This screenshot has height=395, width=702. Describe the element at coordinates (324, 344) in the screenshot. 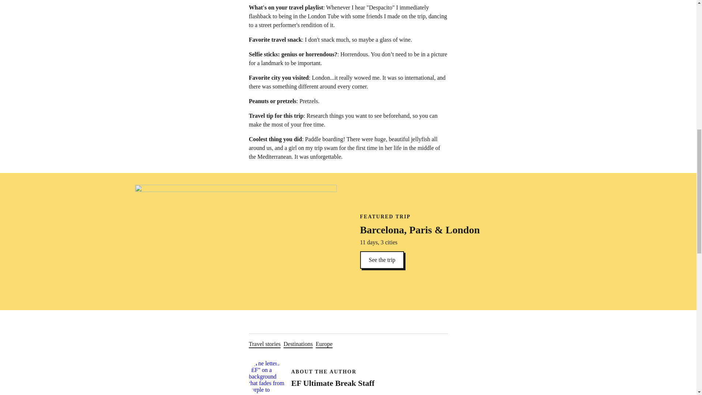

I see `Destinations` at that location.